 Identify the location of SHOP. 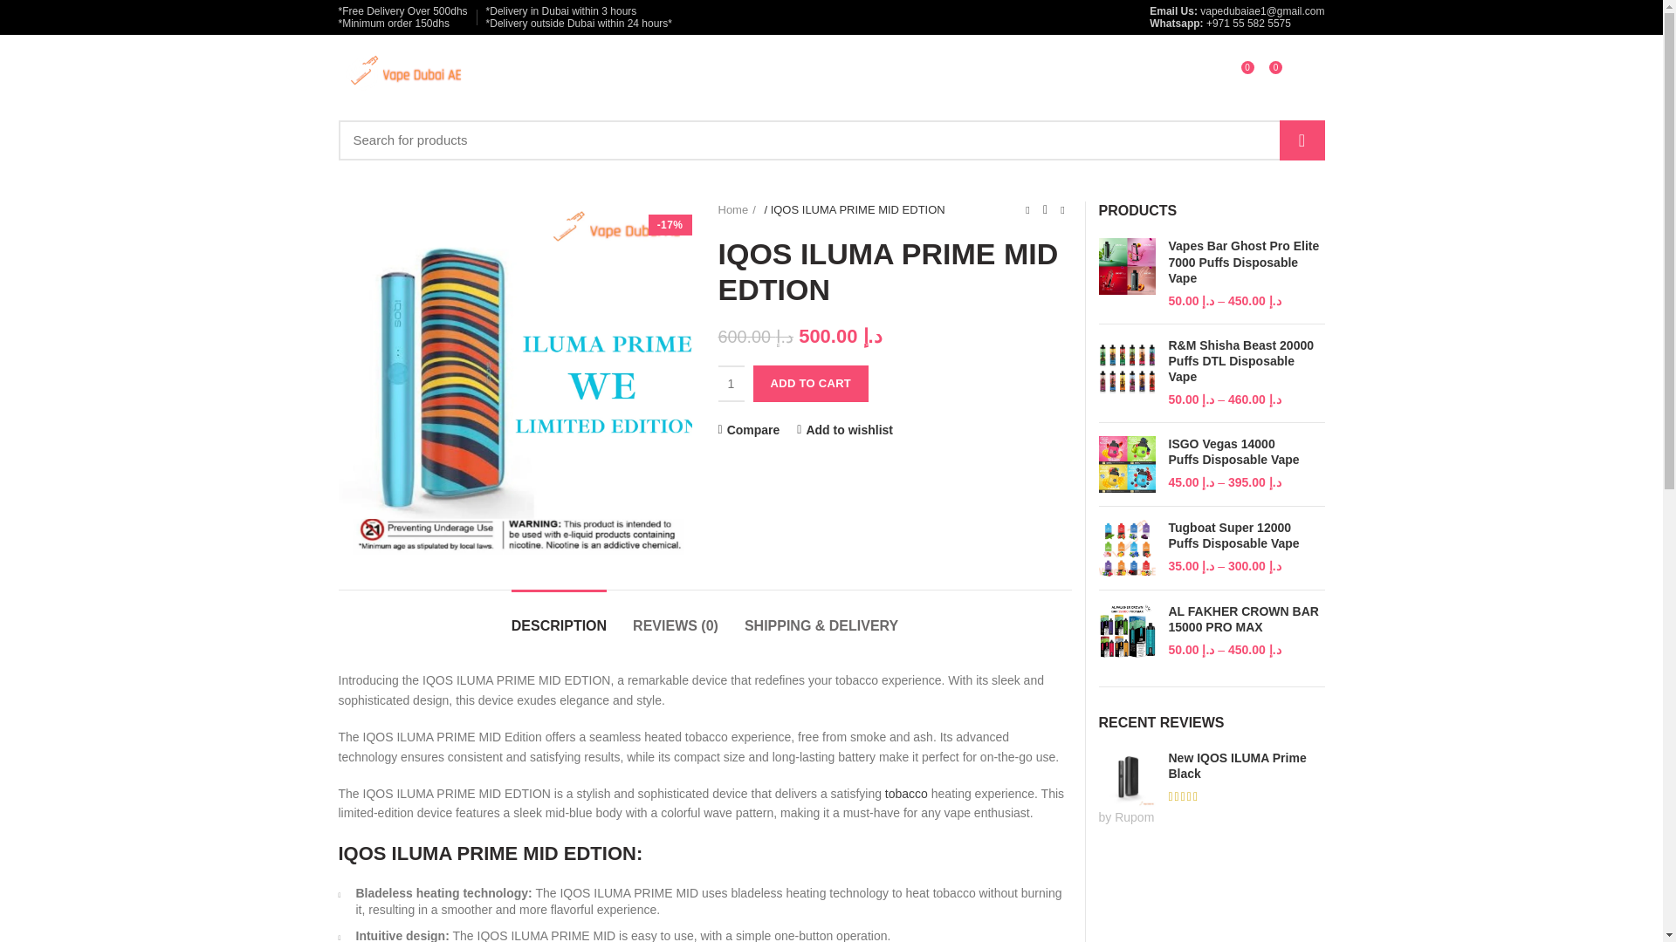
(558, 73).